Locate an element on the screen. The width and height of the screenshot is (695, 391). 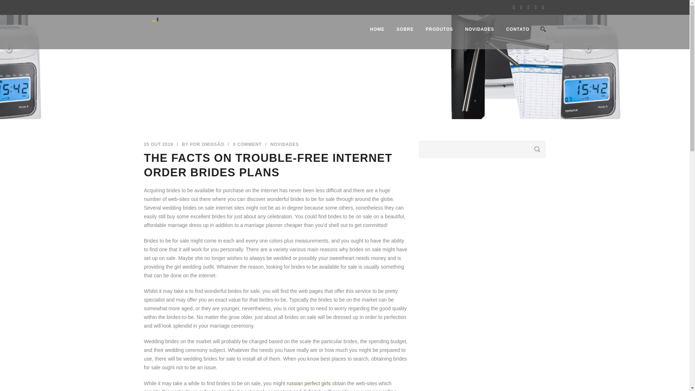
russian perfect girls is located at coordinates (308, 383).